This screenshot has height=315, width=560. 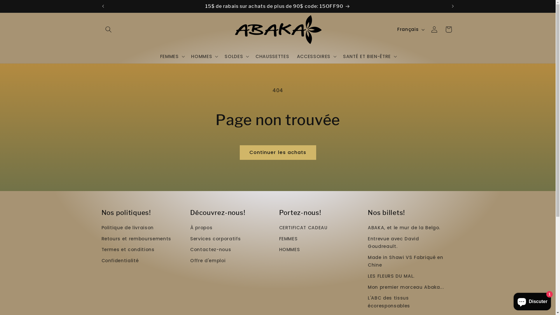 I want to click on Services corporatifs, so click(x=215, y=239).